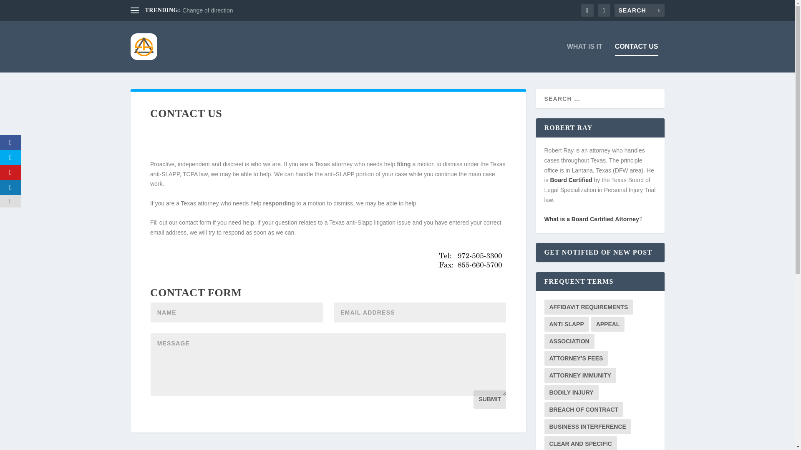  I want to click on ANTI SLAPP, so click(566, 324).